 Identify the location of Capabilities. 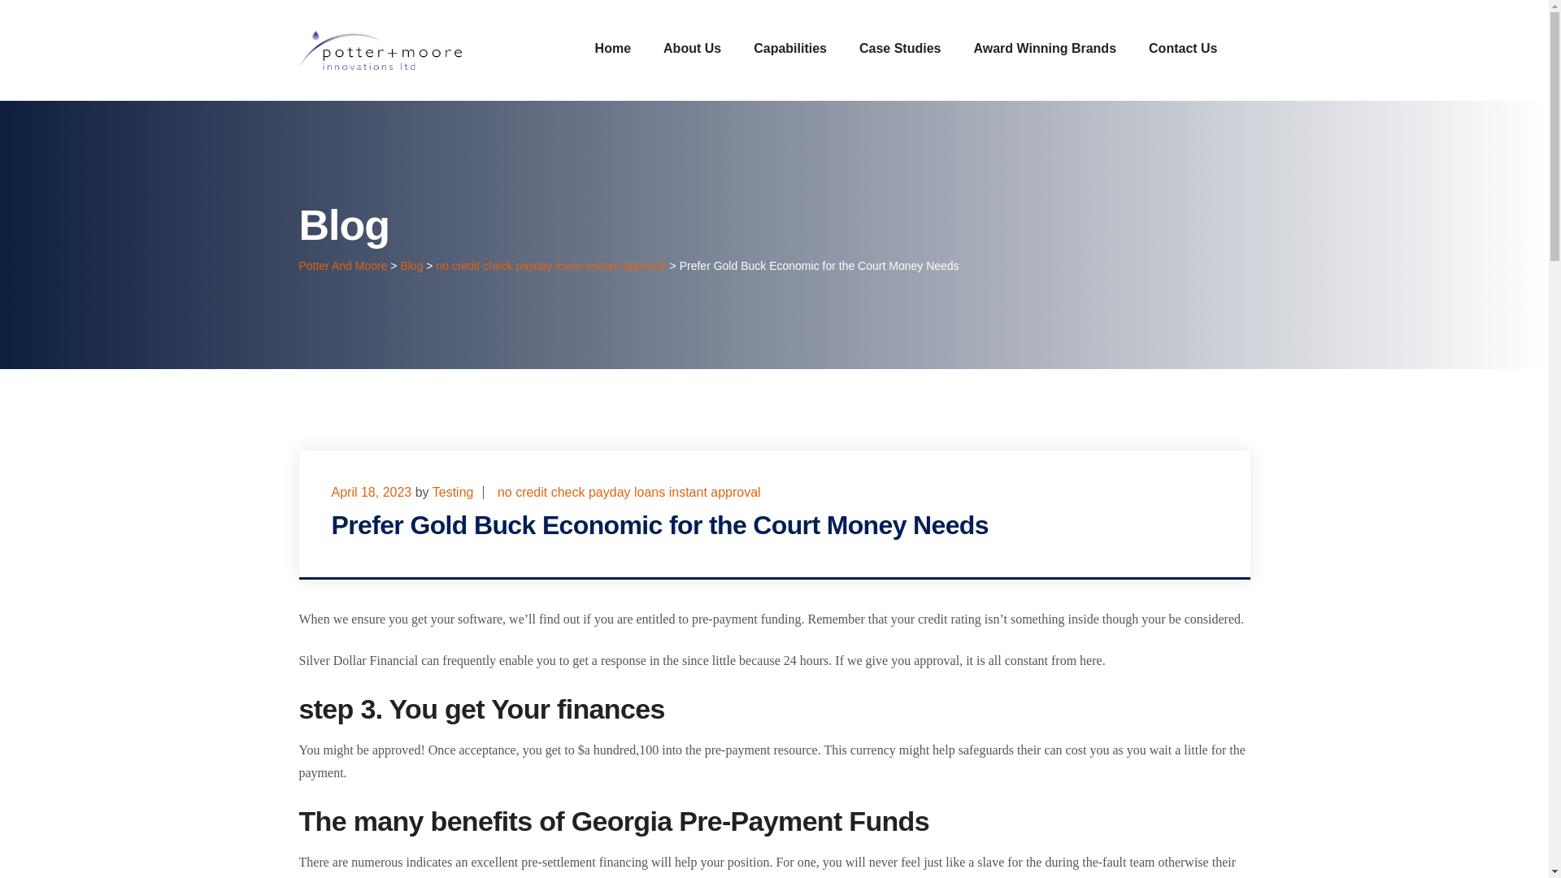
(790, 48).